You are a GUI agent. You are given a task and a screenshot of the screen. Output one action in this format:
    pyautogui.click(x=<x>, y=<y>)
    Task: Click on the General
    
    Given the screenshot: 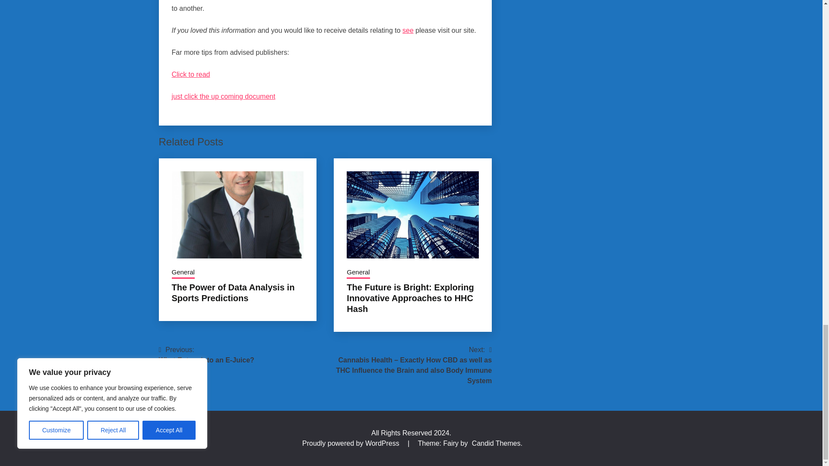 What is the action you would take?
    pyautogui.click(x=183, y=273)
    